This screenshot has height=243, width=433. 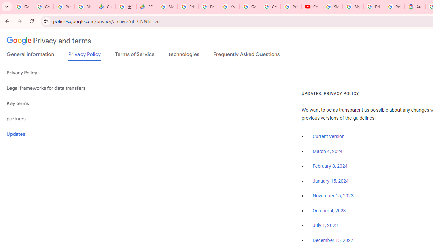 I want to click on February 8, 2024, so click(x=330, y=166).